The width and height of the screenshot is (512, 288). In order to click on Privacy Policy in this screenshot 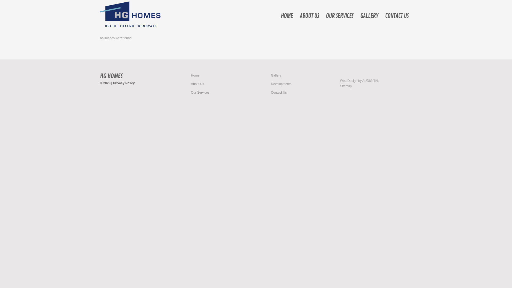, I will do `click(124, 83)`.